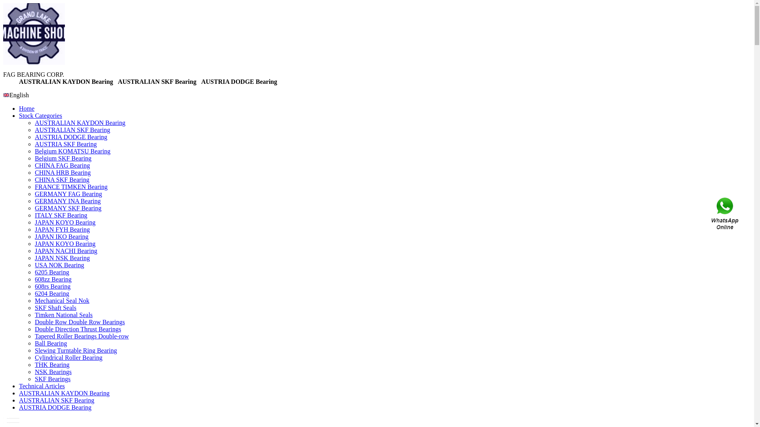 The height and width of the screenshot is (427, 760). What do you see at coordinates (78, 329) in the screenshot?
I see `Double Direction Thrust Bearings` at bounding box center [78, 329].